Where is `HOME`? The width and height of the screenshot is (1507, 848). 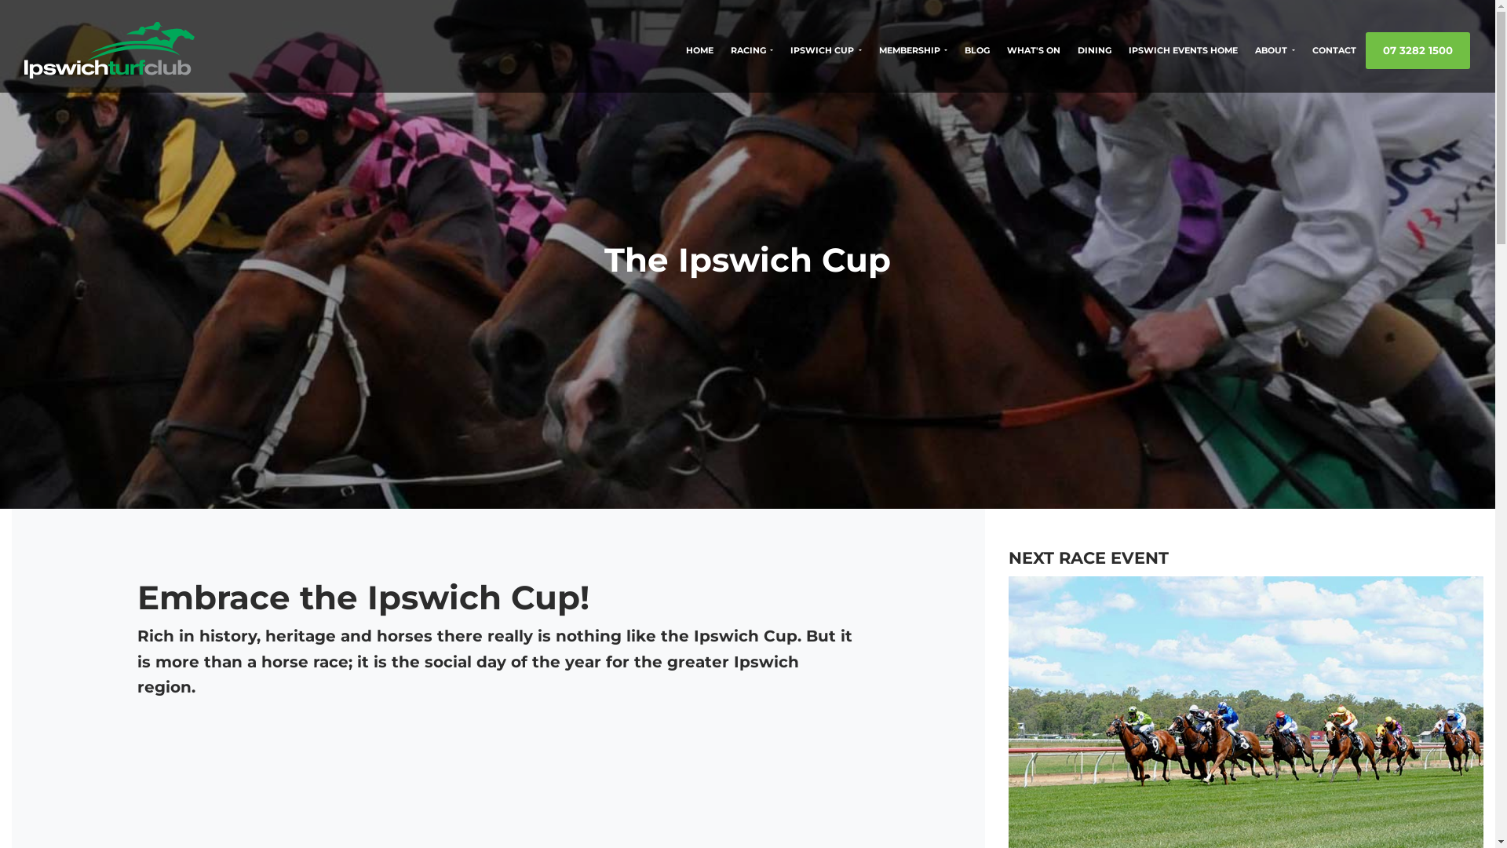 HOME is located at coordinates (700, 50).